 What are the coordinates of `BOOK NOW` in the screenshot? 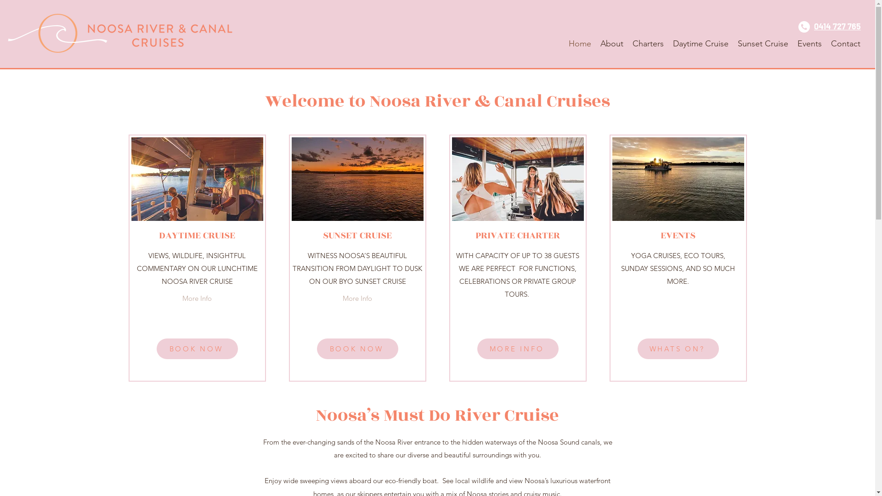 It's located at (197, 349).